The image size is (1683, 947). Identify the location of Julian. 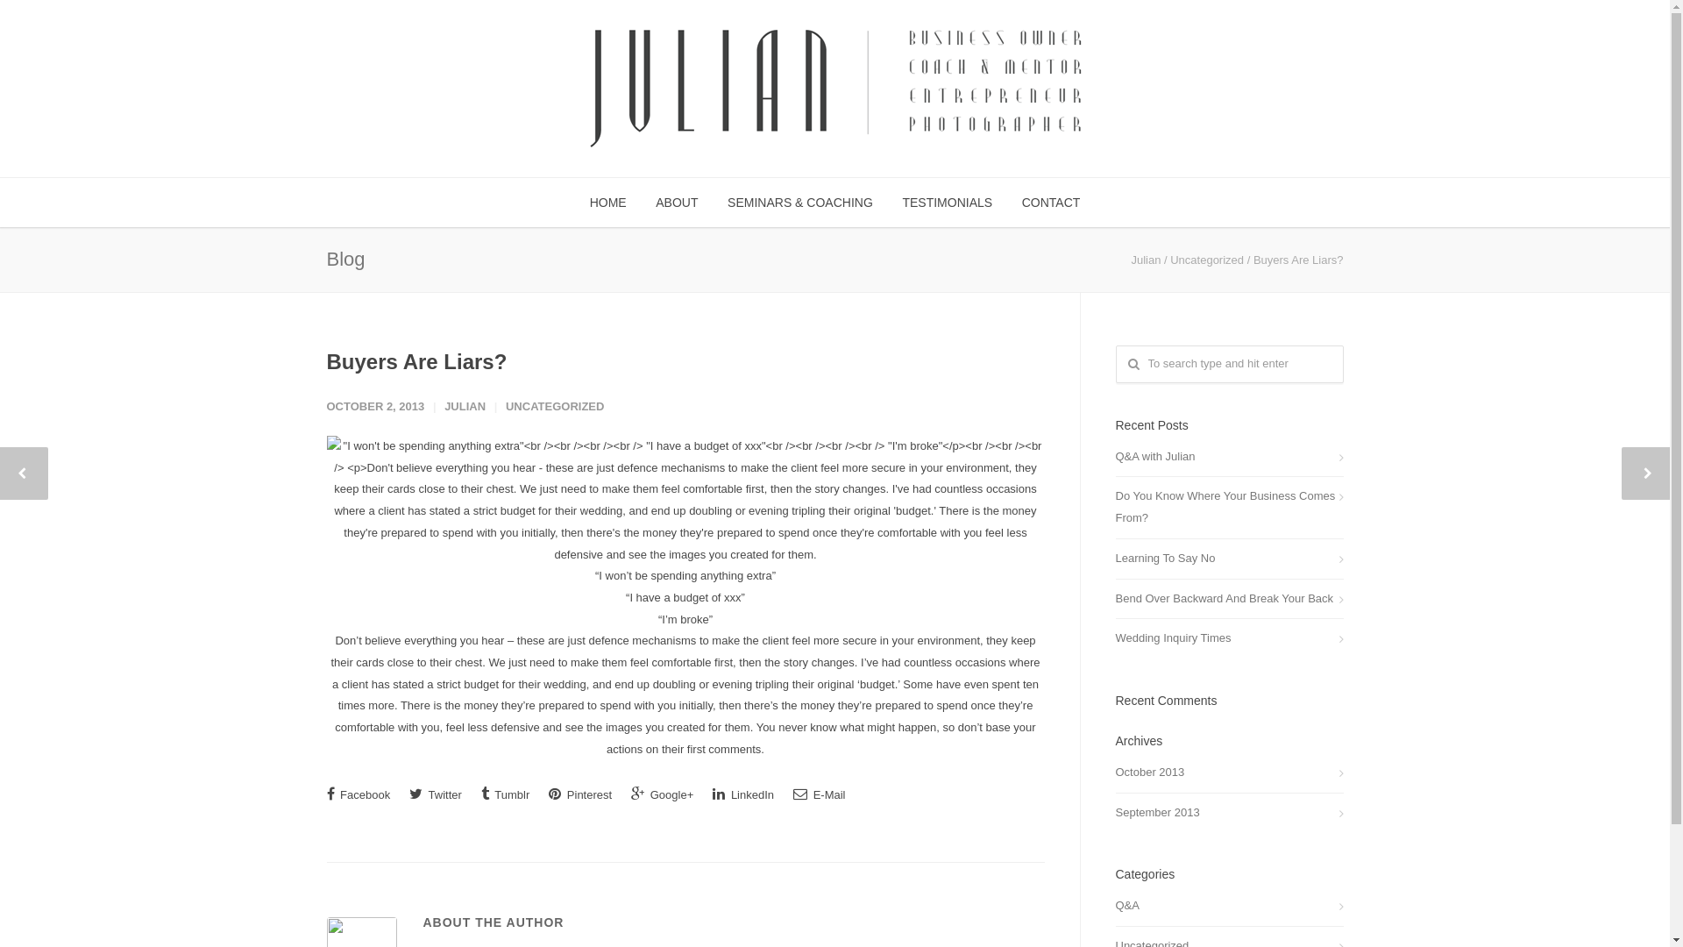
(1146, 260).